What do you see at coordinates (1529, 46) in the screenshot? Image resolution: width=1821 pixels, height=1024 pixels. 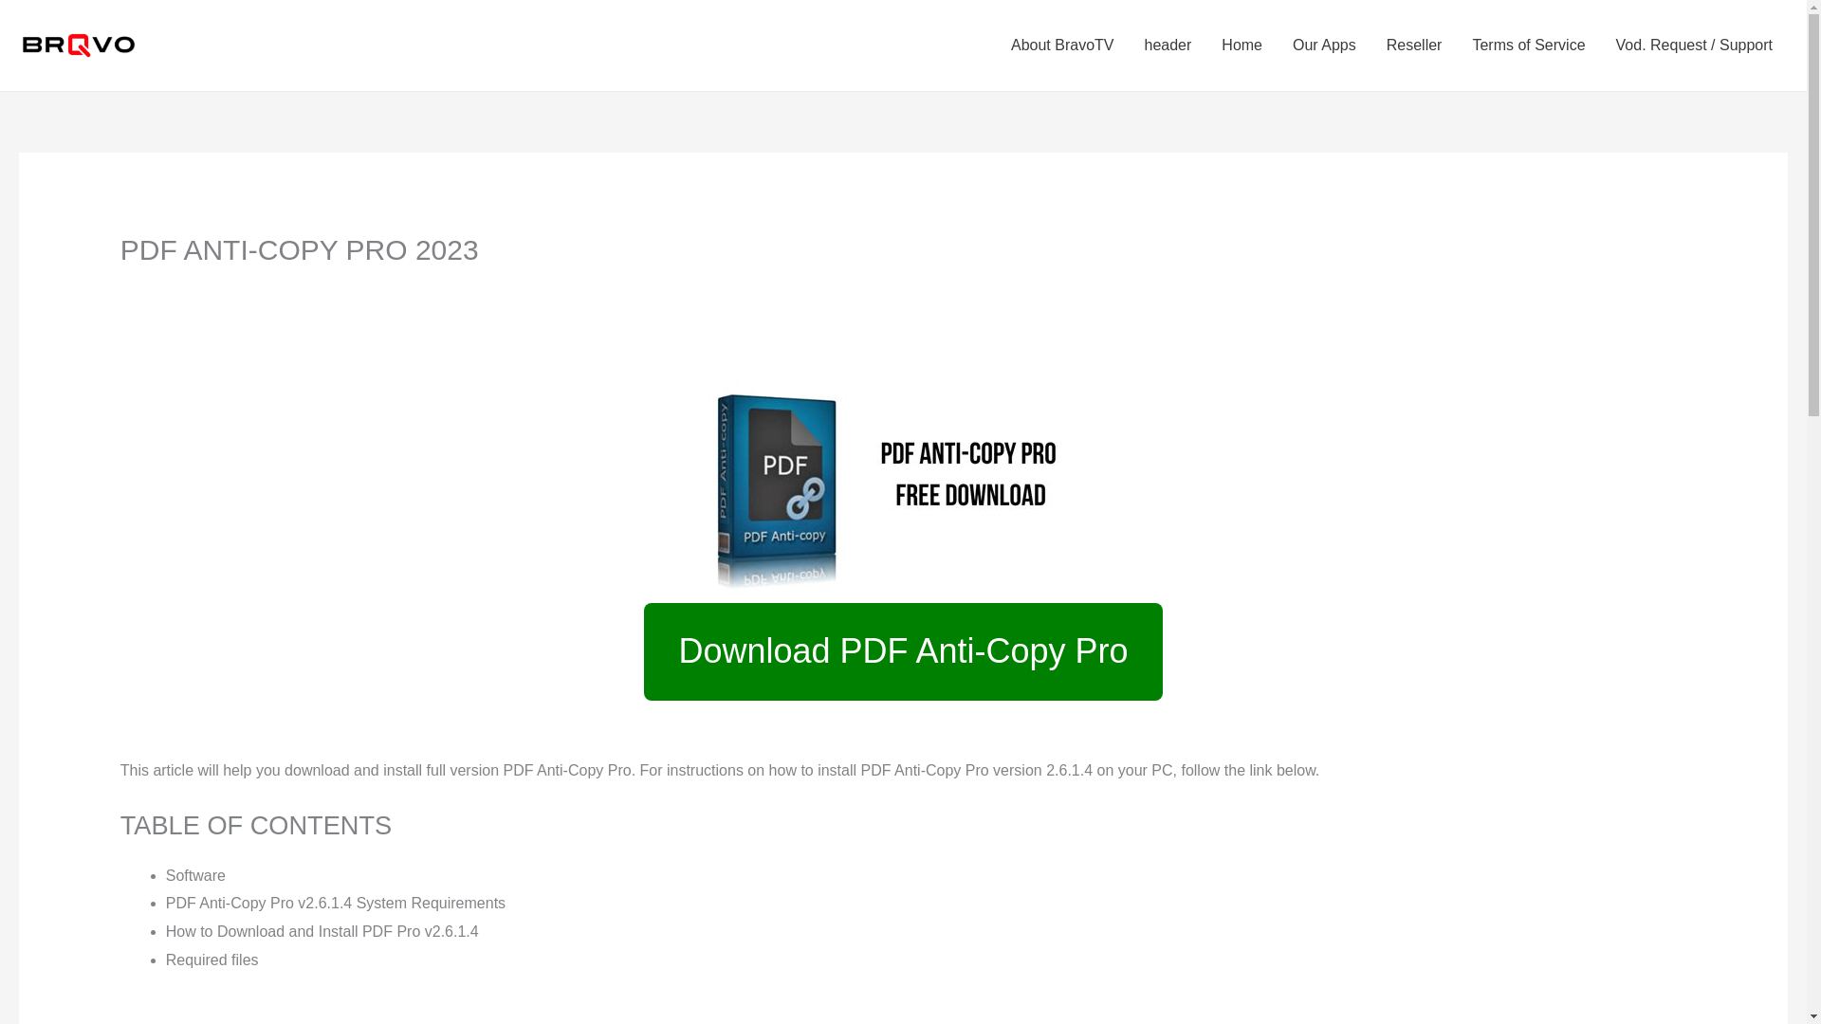 I see `Terms of Service` at bounding box center [1529, 46].